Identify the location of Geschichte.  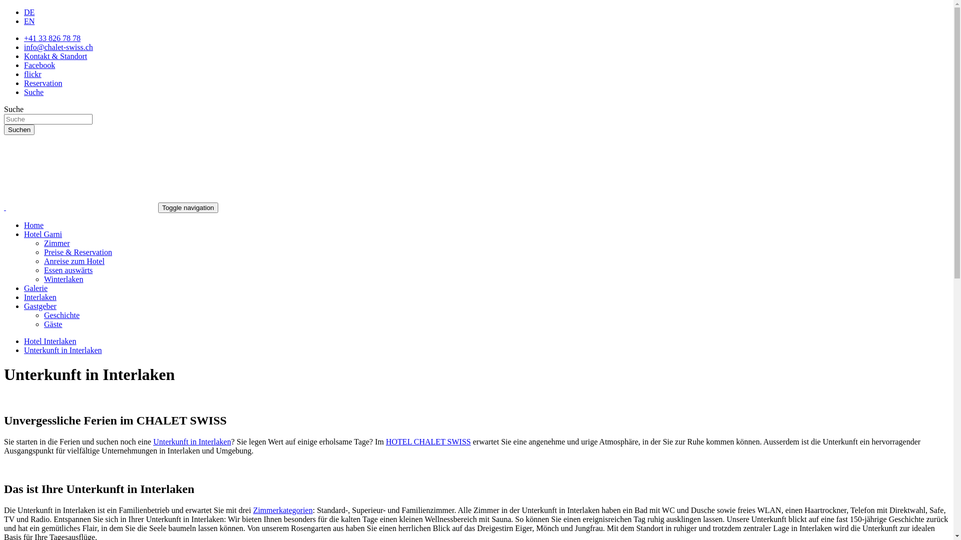
(62, 315).